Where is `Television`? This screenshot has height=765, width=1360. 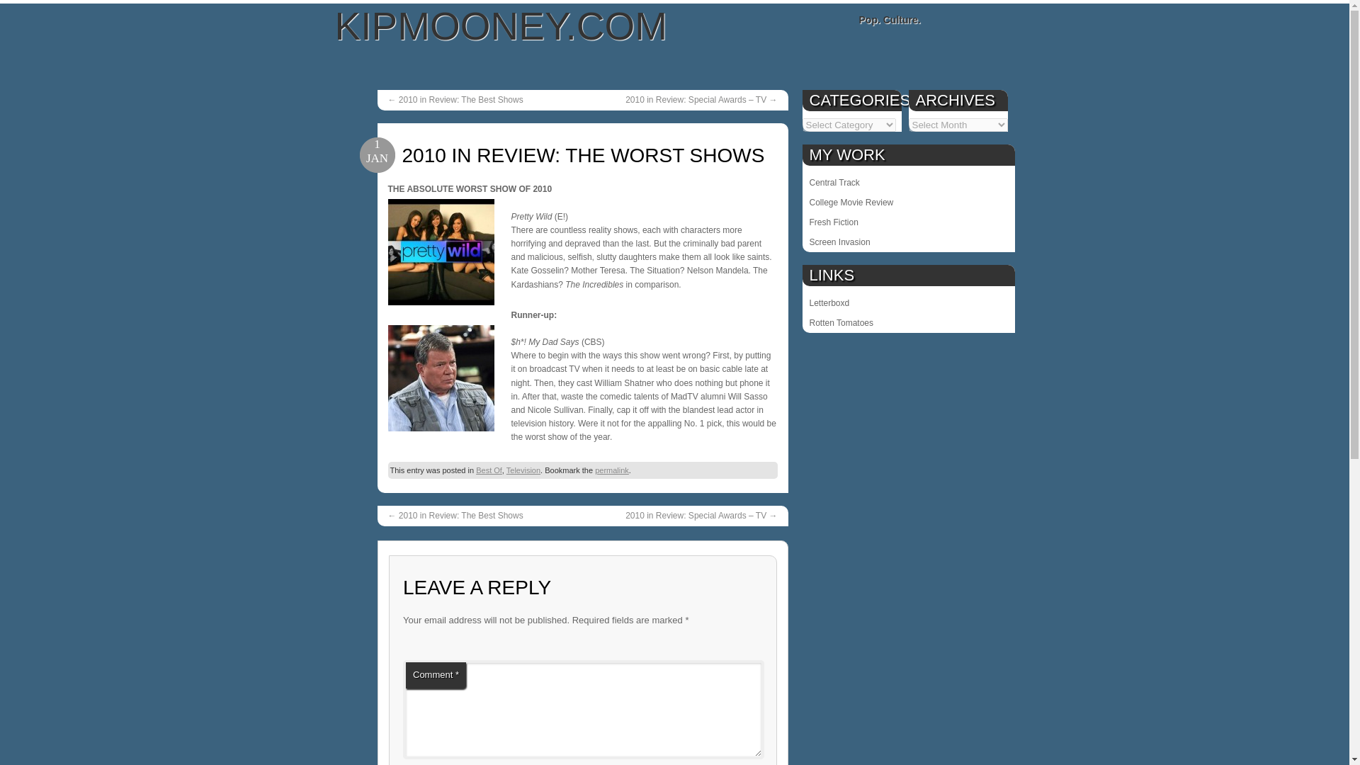
Television is located at coordinates (523, 470).